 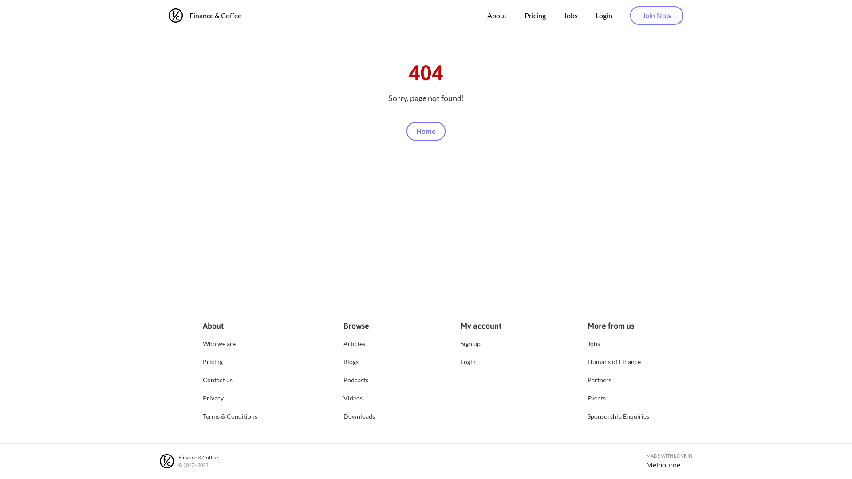 What do you see at coordinates (230, 343) in the screenshot?
I see `Who we are` at bounding box center [230, 343].